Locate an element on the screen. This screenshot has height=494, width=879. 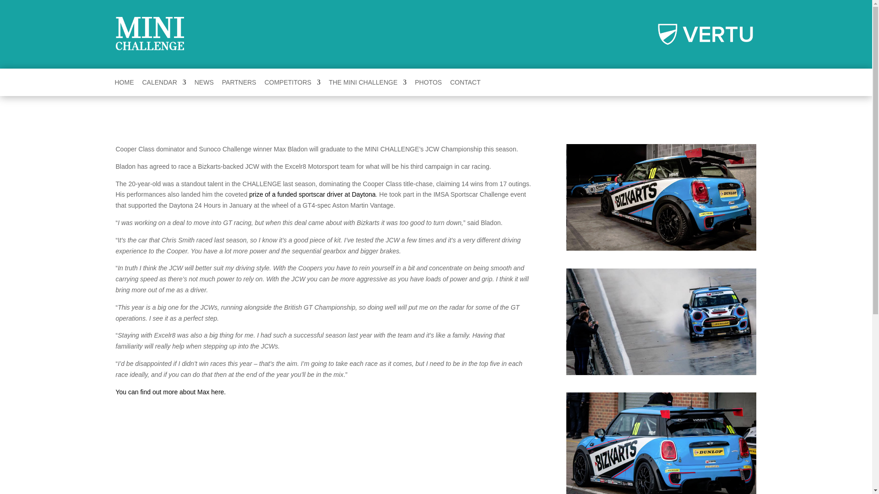
vertu is located at coordinates (706, 34).